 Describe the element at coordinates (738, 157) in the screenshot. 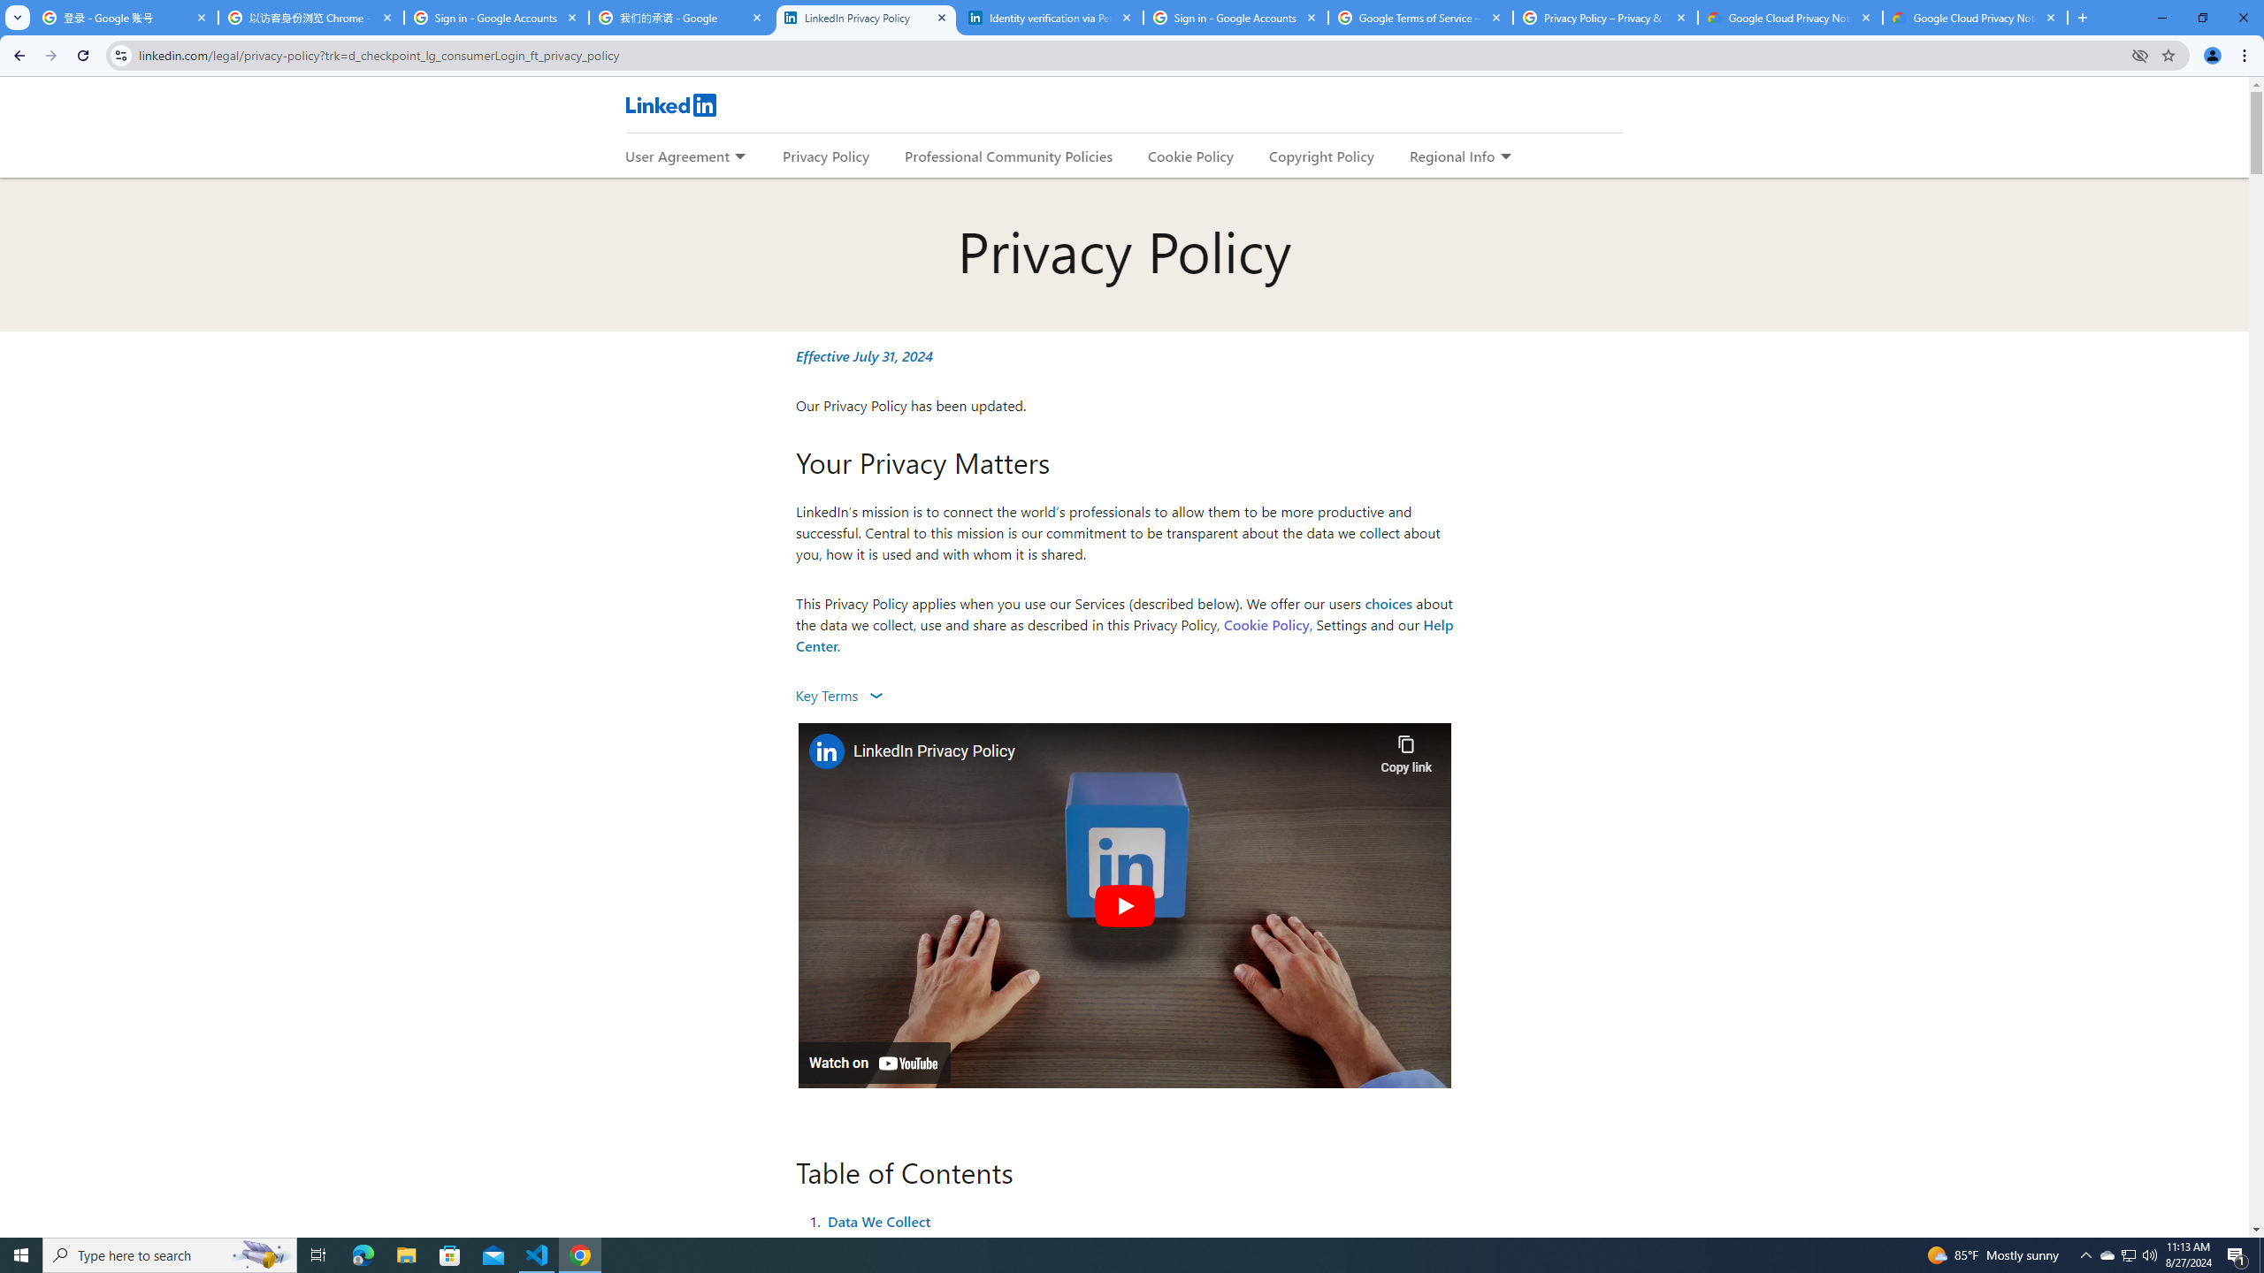

I see `Expand to show more links for User Agreement` at that location.